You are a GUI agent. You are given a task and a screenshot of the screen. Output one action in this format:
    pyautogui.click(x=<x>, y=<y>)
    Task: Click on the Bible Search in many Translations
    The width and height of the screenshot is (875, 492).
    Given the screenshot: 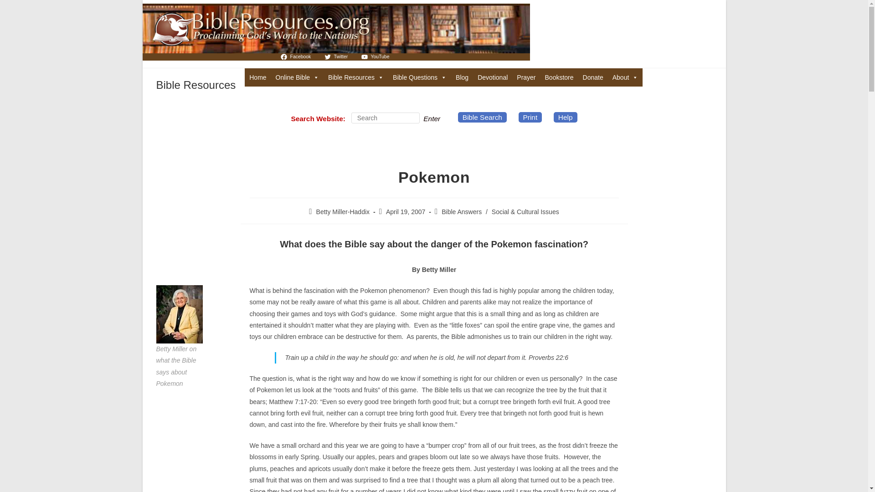 What is the action you would take?
    pyautogui.click(x=297, y=77)
    